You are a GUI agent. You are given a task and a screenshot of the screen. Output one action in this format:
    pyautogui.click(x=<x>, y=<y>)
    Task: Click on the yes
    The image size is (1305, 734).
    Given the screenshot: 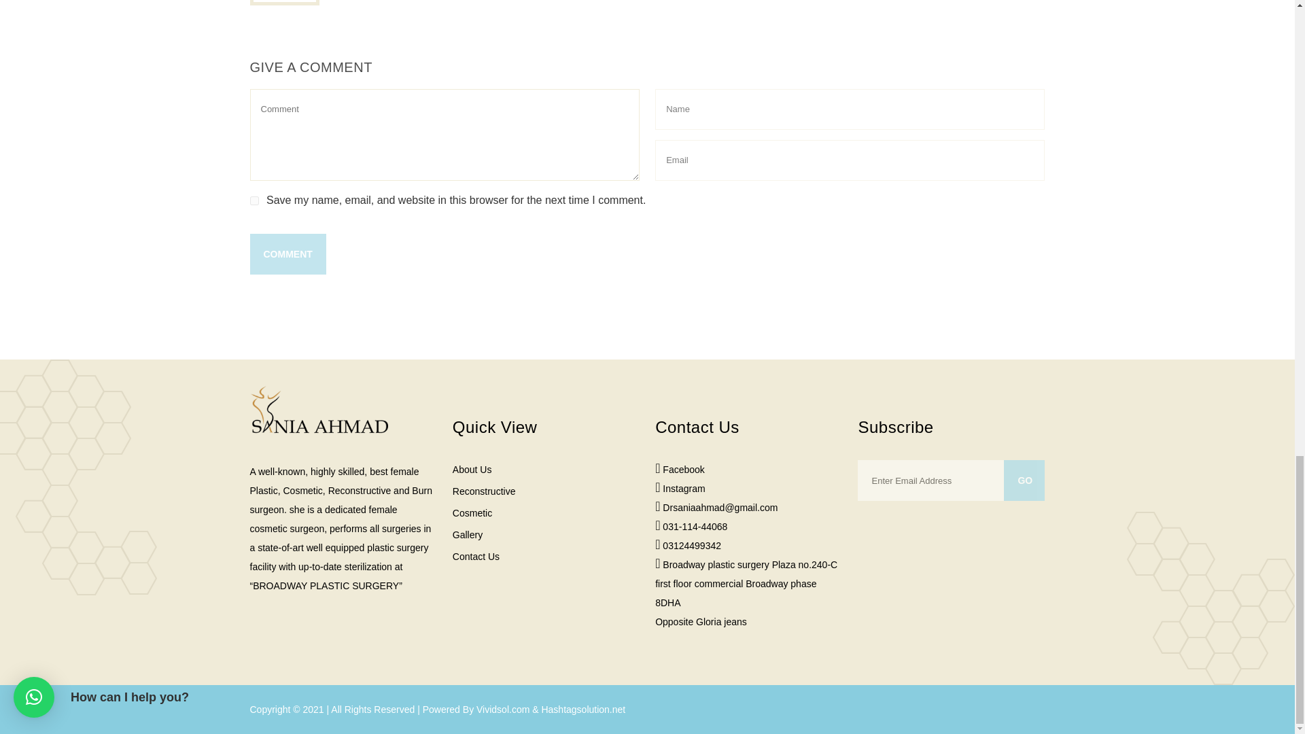 What is the action you would take?
    pyautogui.click(x=254, y=201)
    